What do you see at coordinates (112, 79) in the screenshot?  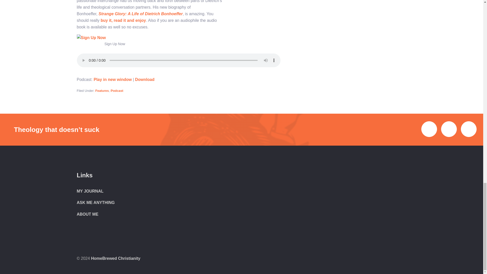 I see `Play in new window` at bounding box center [112, 79].